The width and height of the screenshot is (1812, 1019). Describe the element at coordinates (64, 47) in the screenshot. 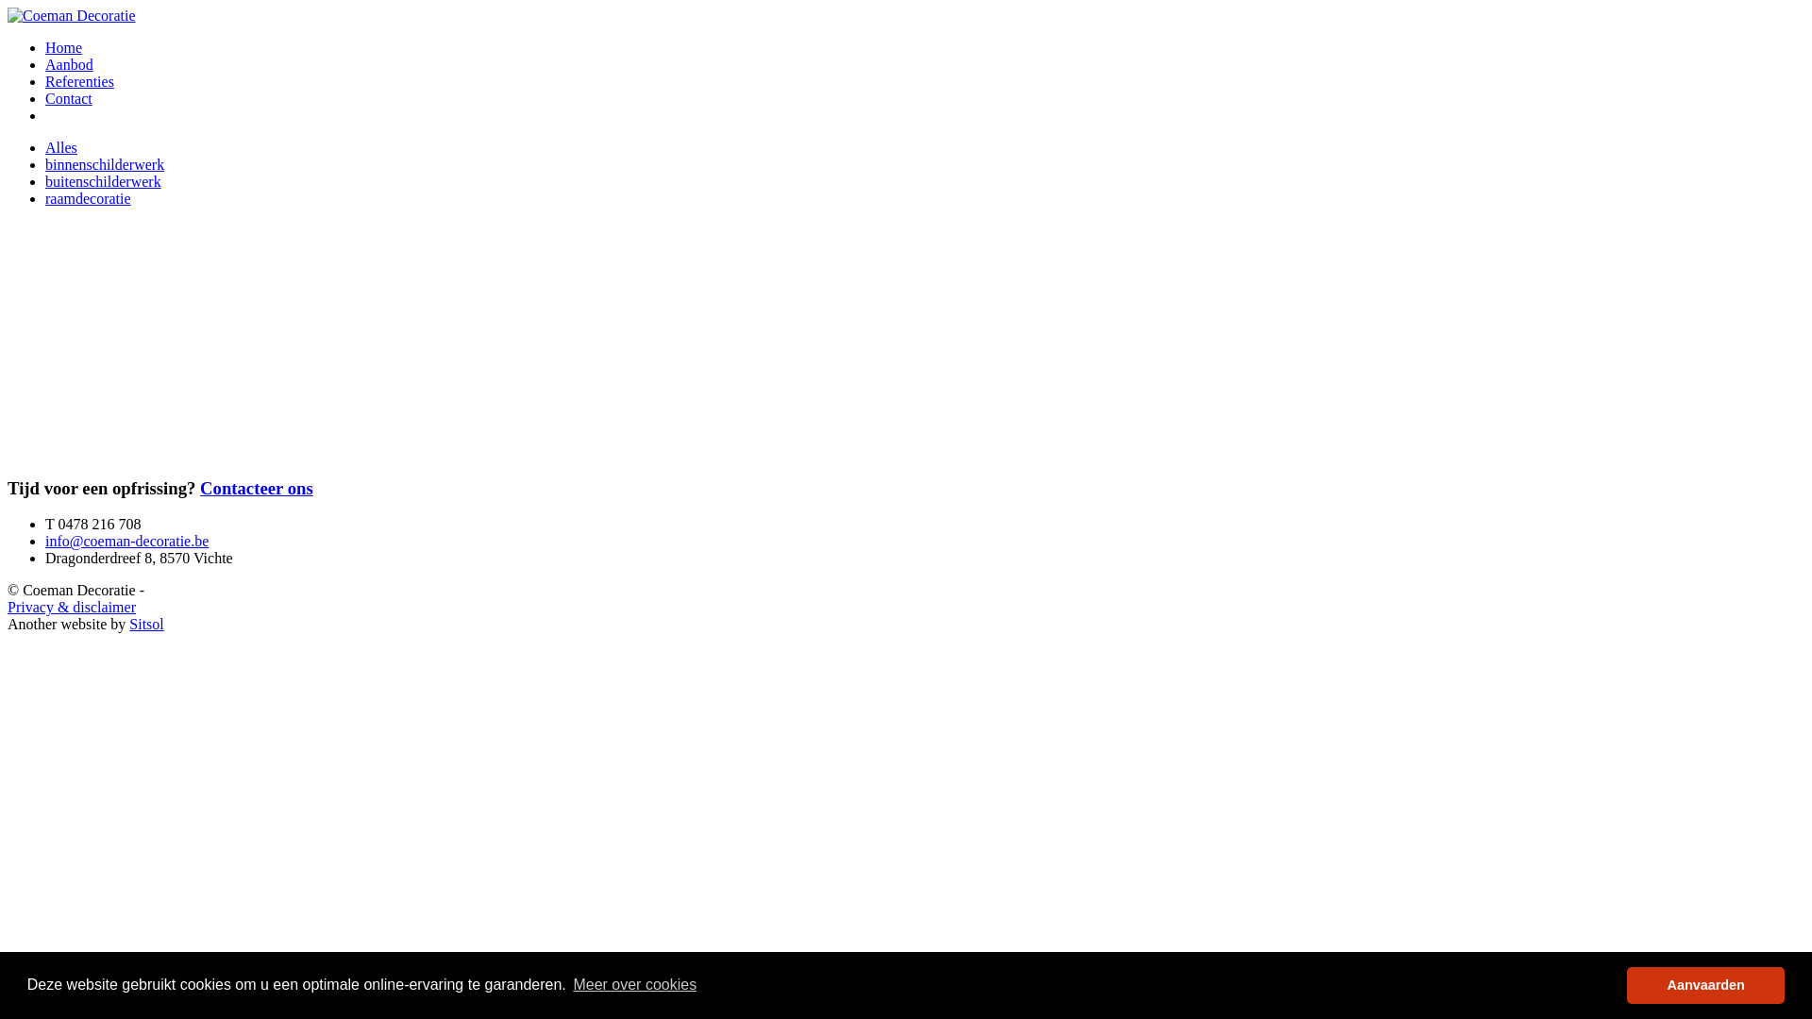

I see `Home` at that location.